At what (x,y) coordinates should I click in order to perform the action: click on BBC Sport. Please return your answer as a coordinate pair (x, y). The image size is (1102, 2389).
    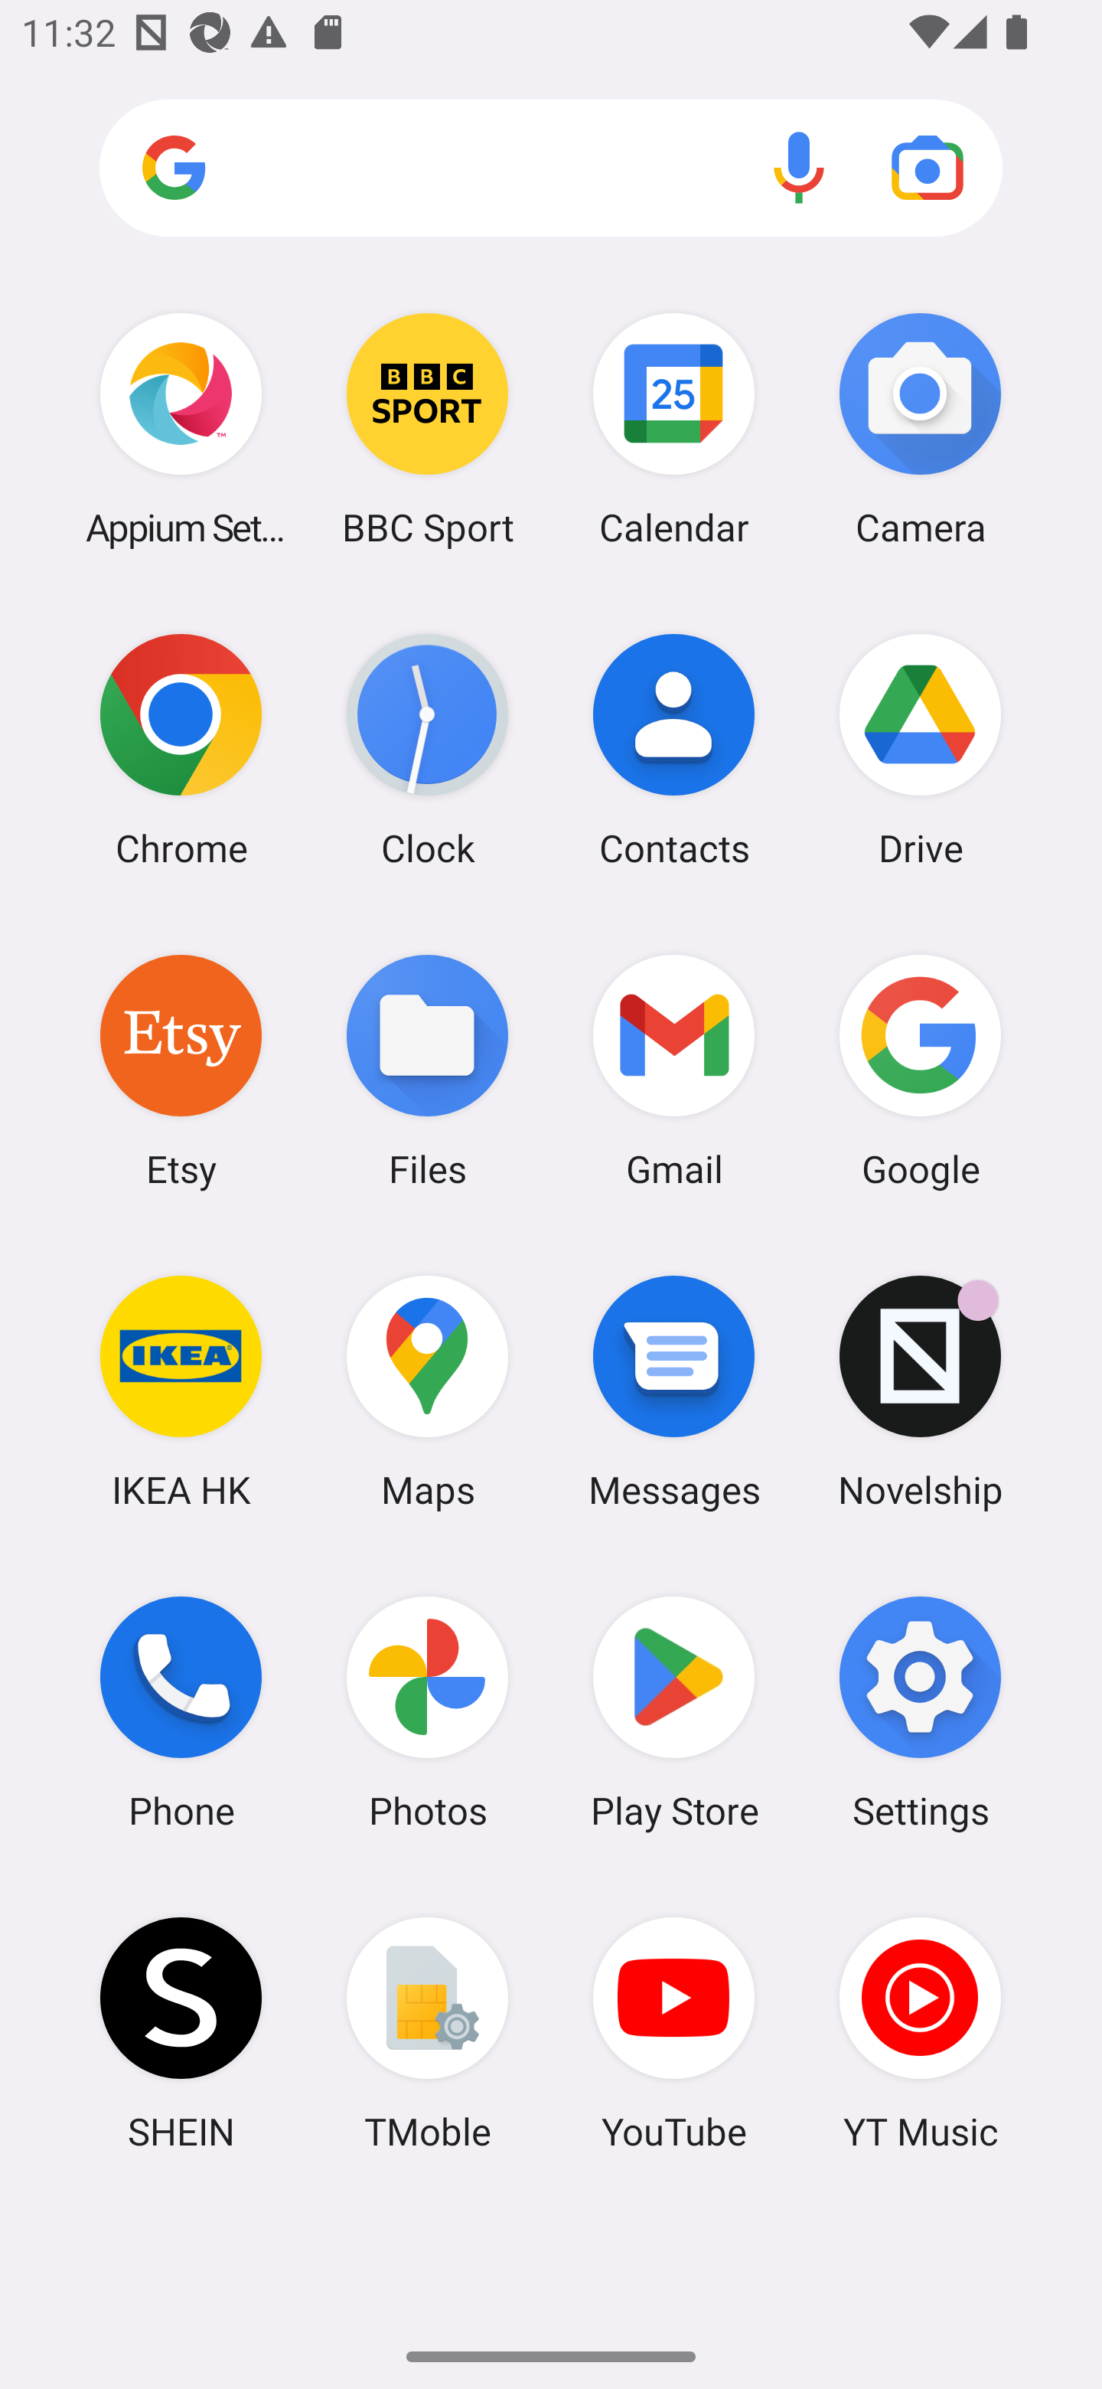
    Looking at the image, I should click on (427, 429).